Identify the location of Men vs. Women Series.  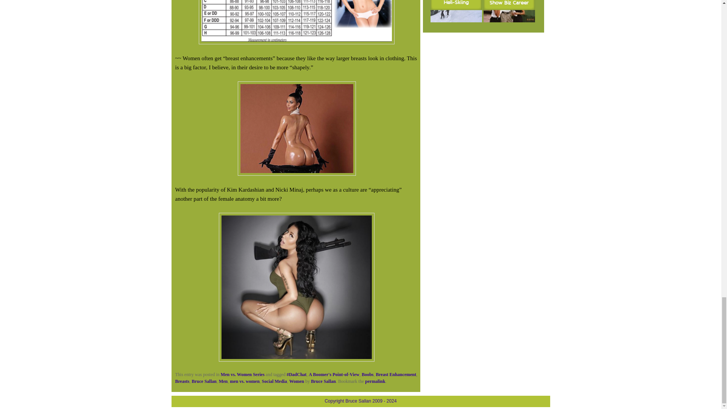
(242, 374).